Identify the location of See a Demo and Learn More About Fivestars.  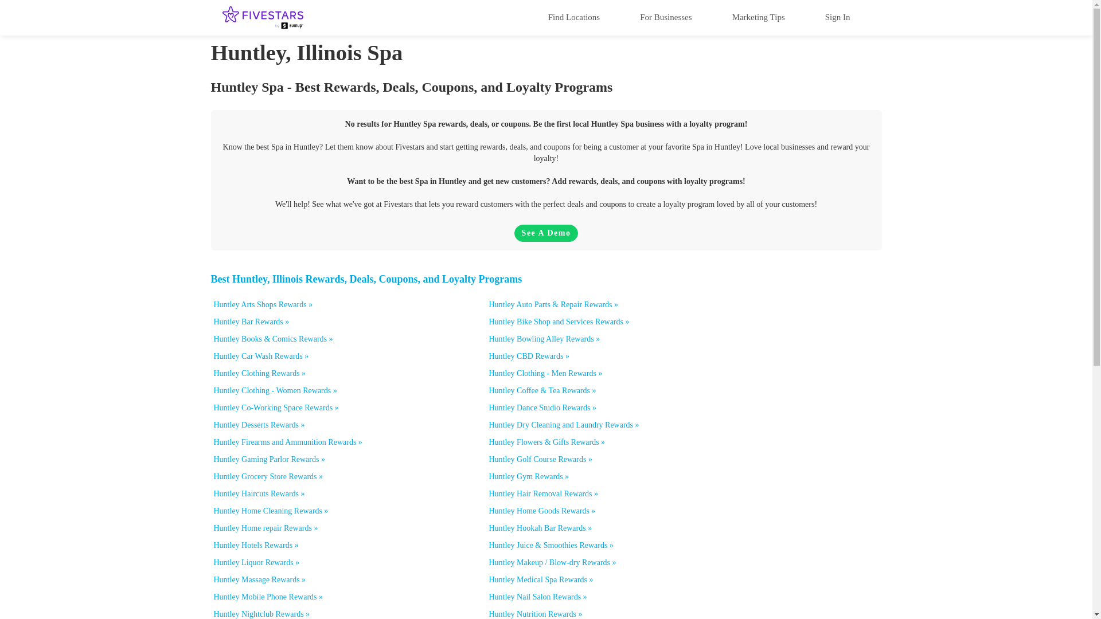
(546, 233).